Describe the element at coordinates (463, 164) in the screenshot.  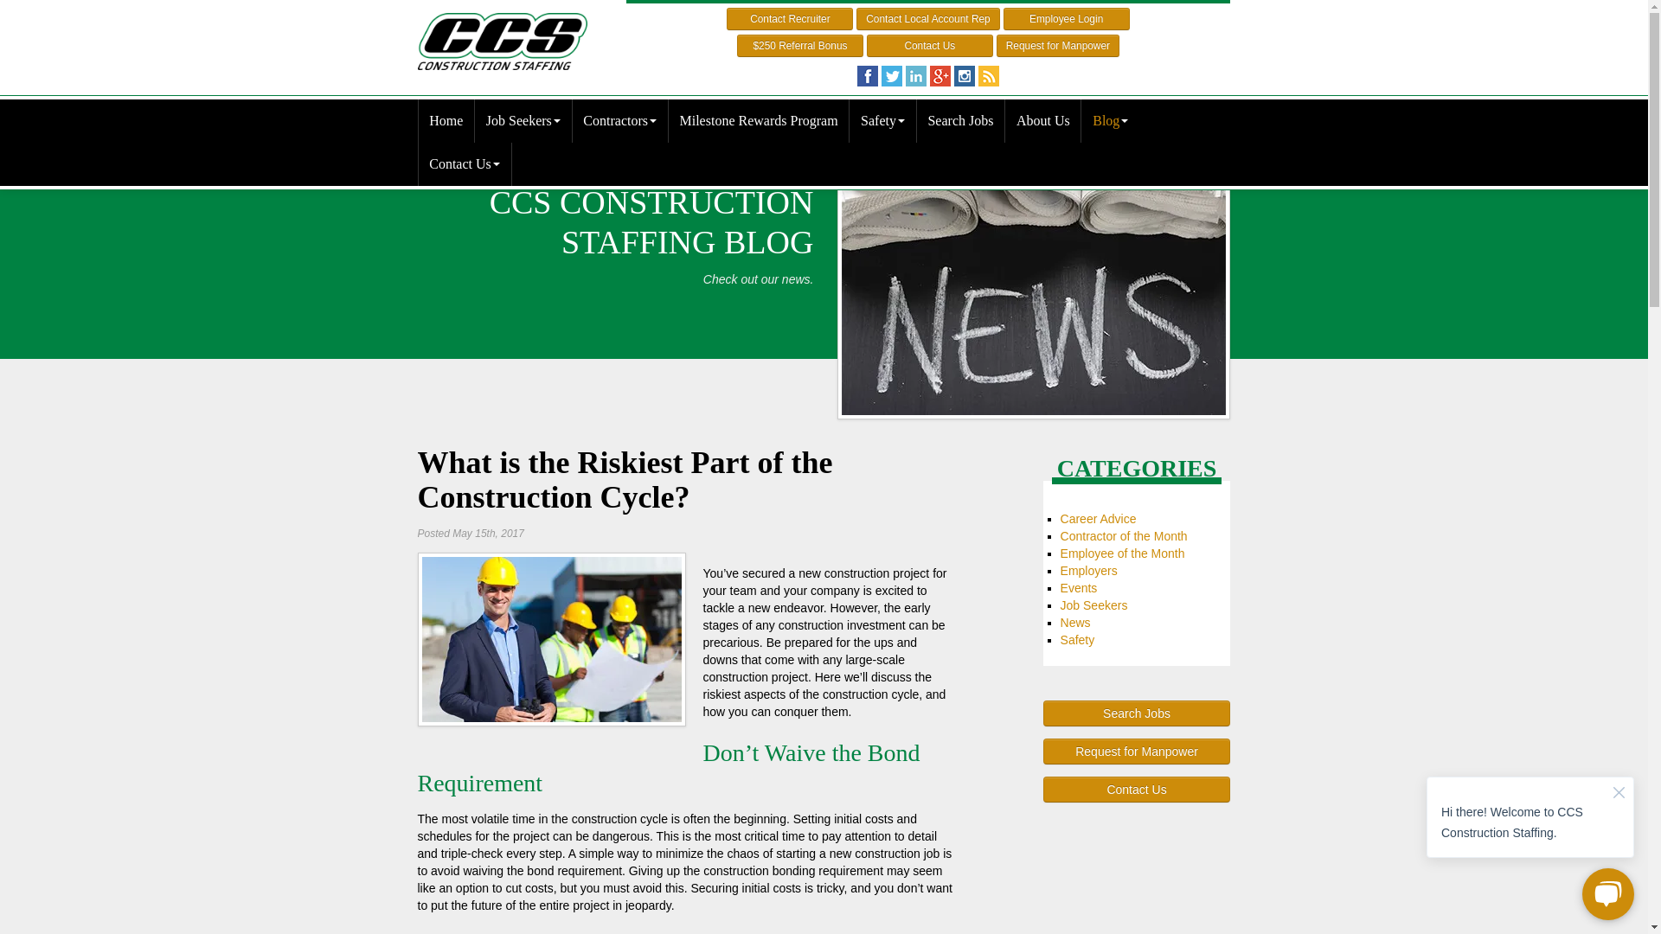
I see `Contact Us` at that location.